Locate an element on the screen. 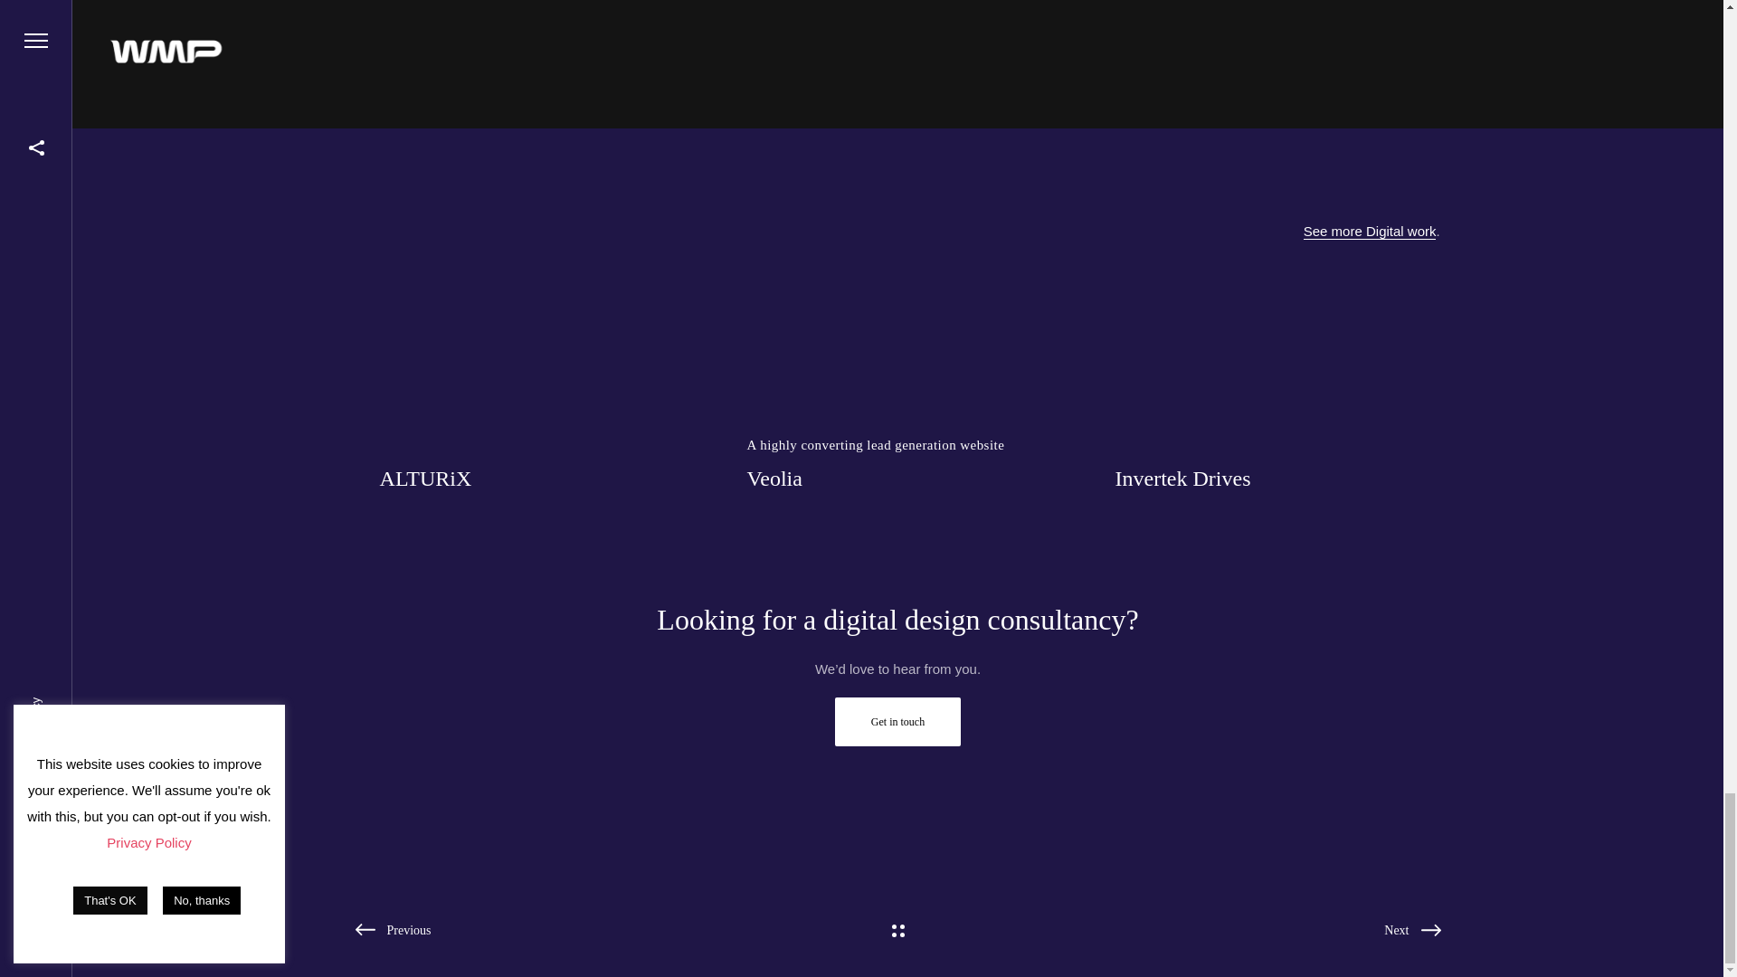 The width and height of the screenshot is (1737, 977). ALTURiX is located at coordinates (393, 930).